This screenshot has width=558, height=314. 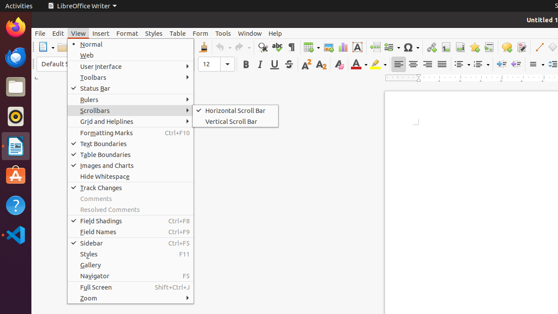 I want to click on Image, so click(x=329, y=47).